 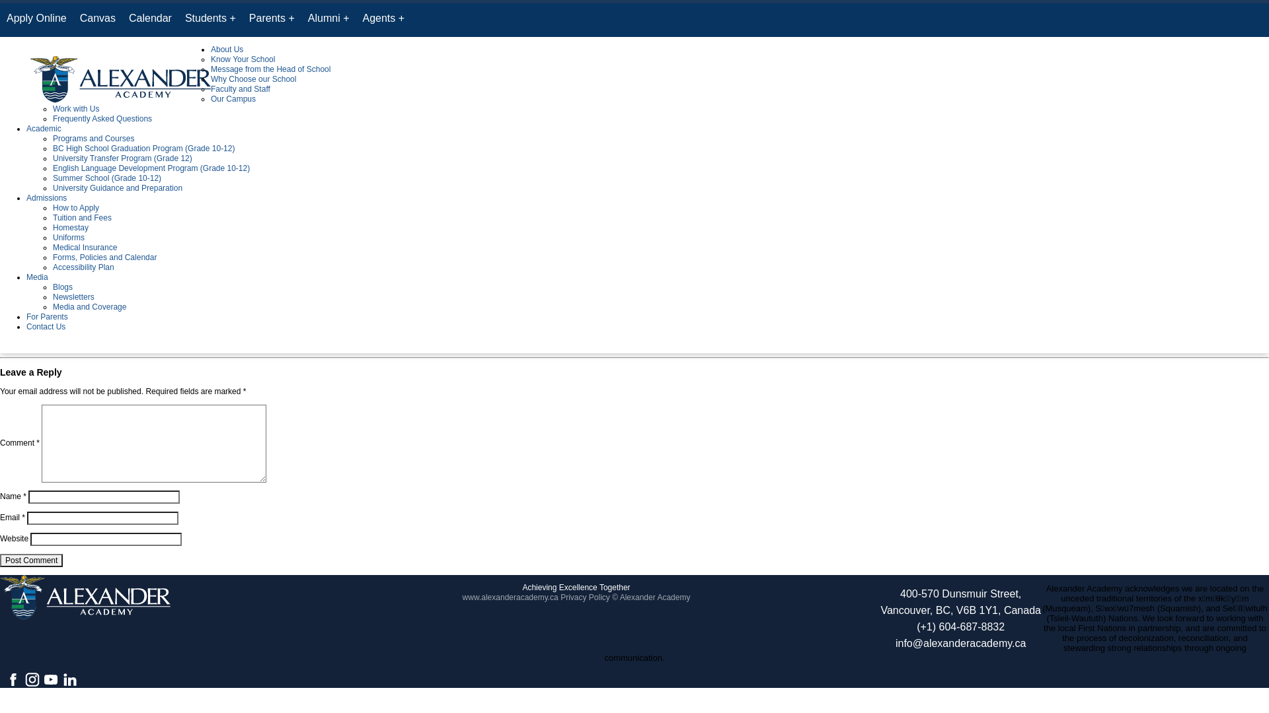 What do you see at coordinates (37, 20) in the screenshot?
I see `Apply Online` at bounding box center [37, 20].